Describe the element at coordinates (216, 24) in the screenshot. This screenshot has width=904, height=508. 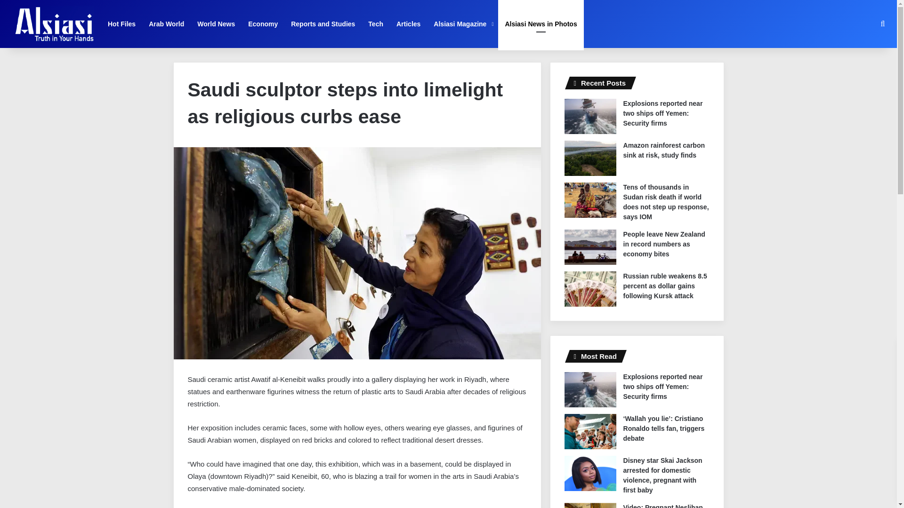
I see `World News` at that location.